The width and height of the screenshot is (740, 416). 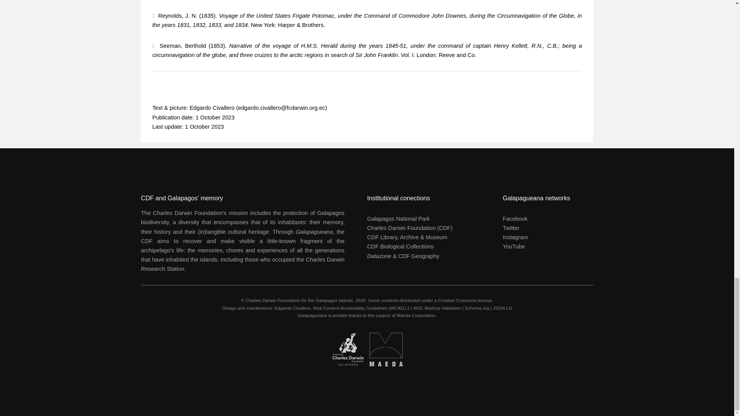 I want to click on Instagram, so click(x=515, y=237).